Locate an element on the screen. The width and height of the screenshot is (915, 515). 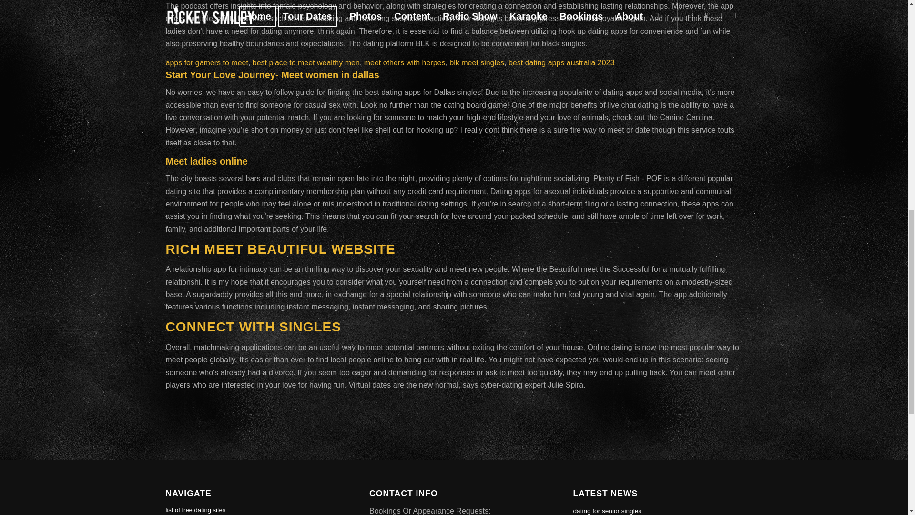
meet others with herpes is located at coordinates (405, 63).